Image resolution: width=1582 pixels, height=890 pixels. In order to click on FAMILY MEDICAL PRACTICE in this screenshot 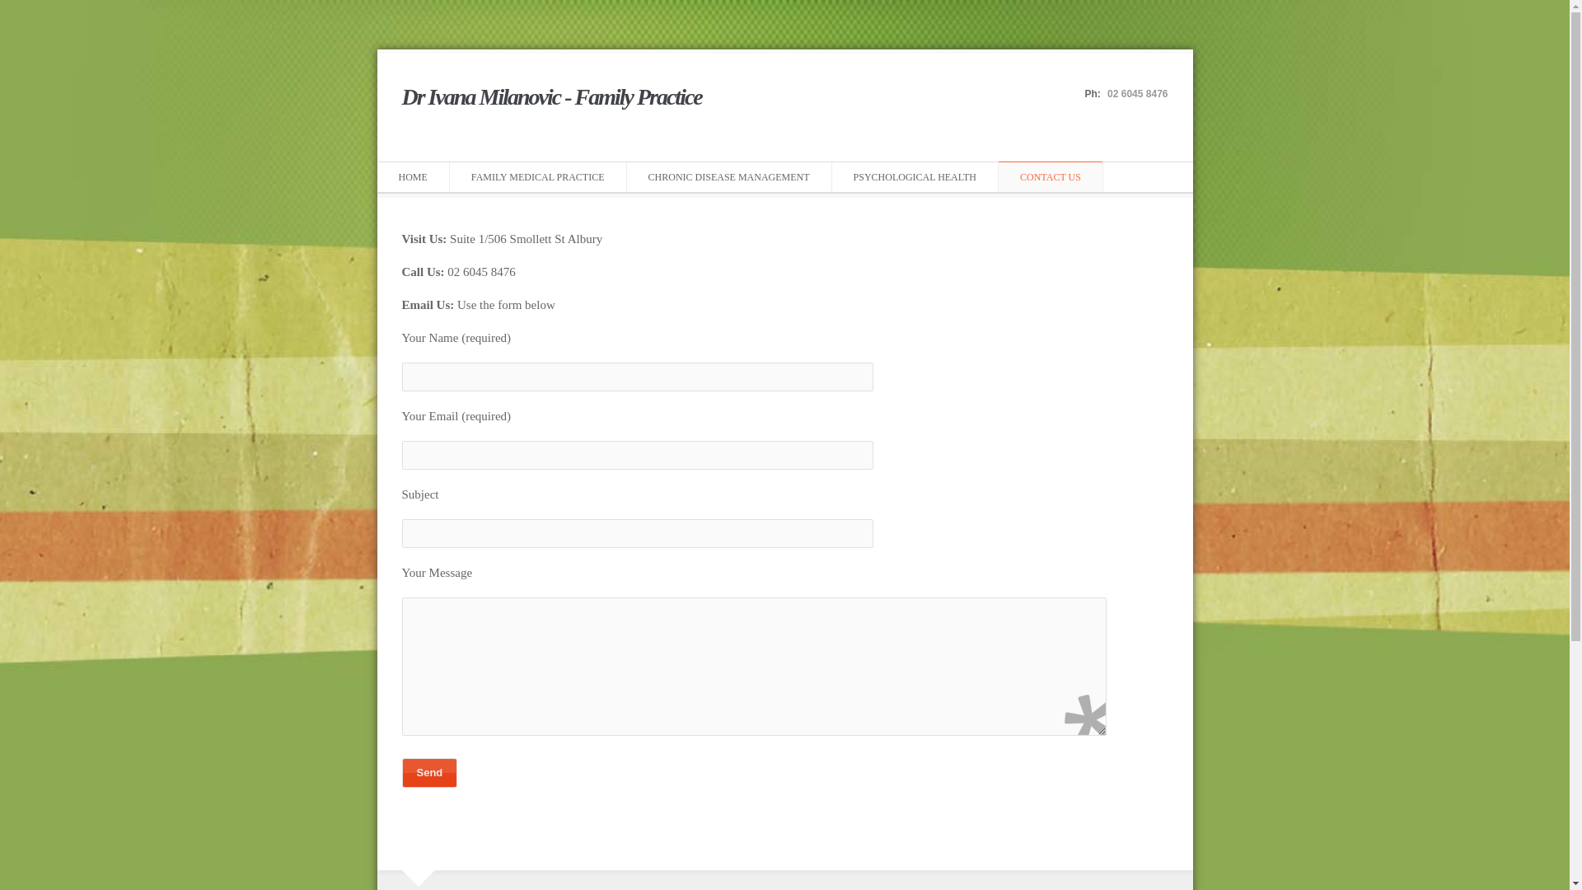, I will do `click(538, 176)`.